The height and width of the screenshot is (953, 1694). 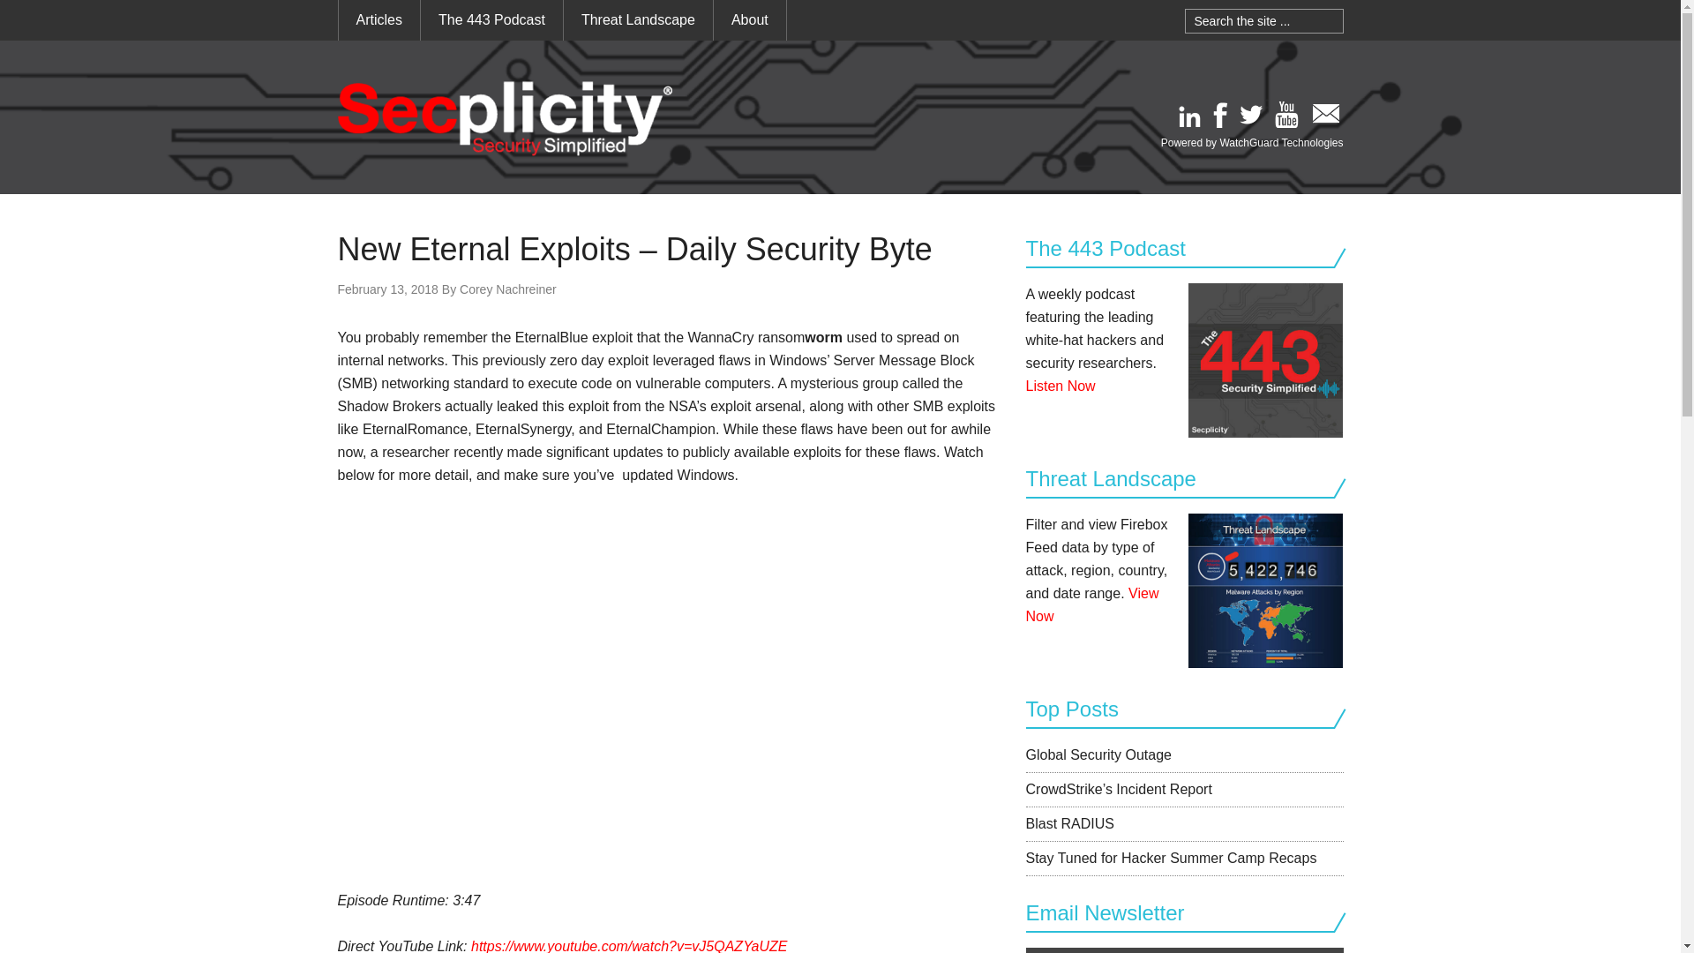 I want to click on Threat Landscape, so click(x=639, y=20).